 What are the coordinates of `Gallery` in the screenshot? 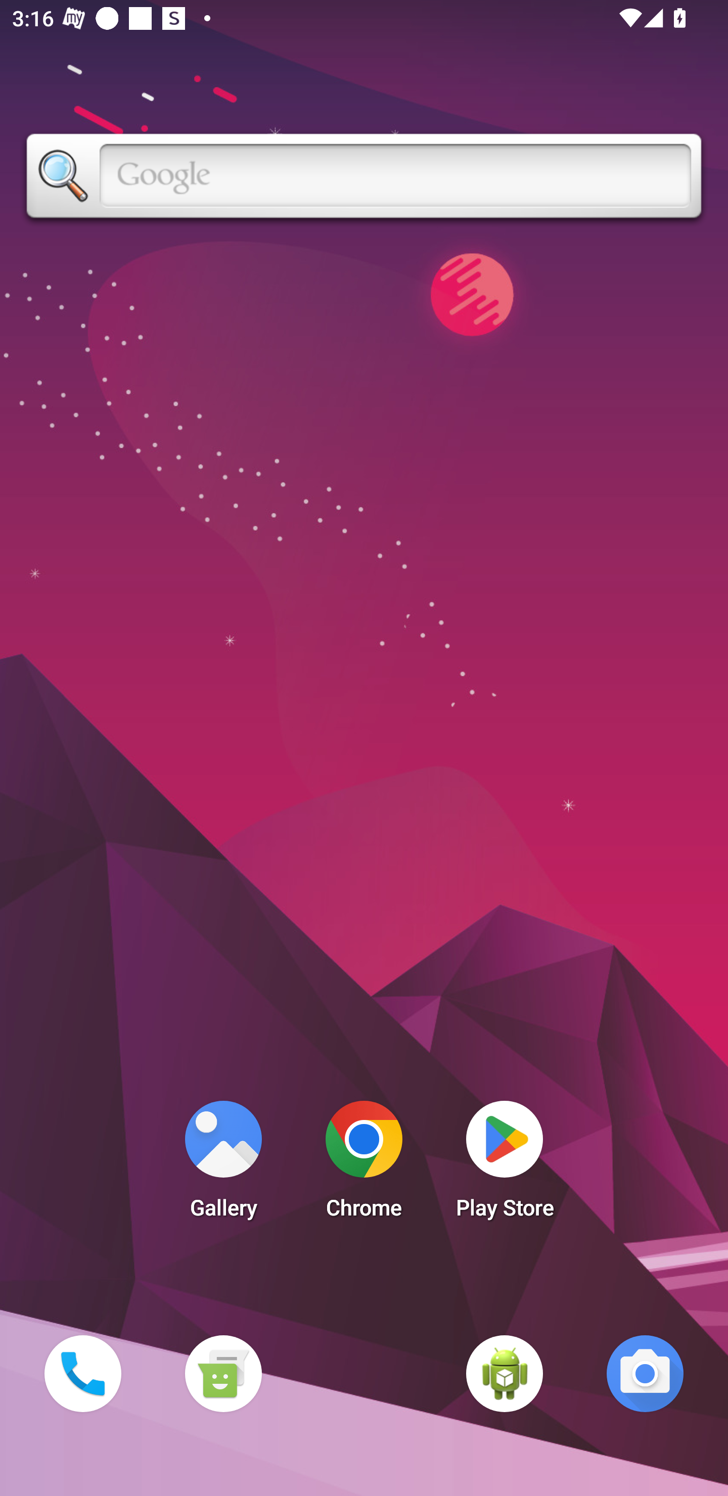 It's located at (223, 1164).